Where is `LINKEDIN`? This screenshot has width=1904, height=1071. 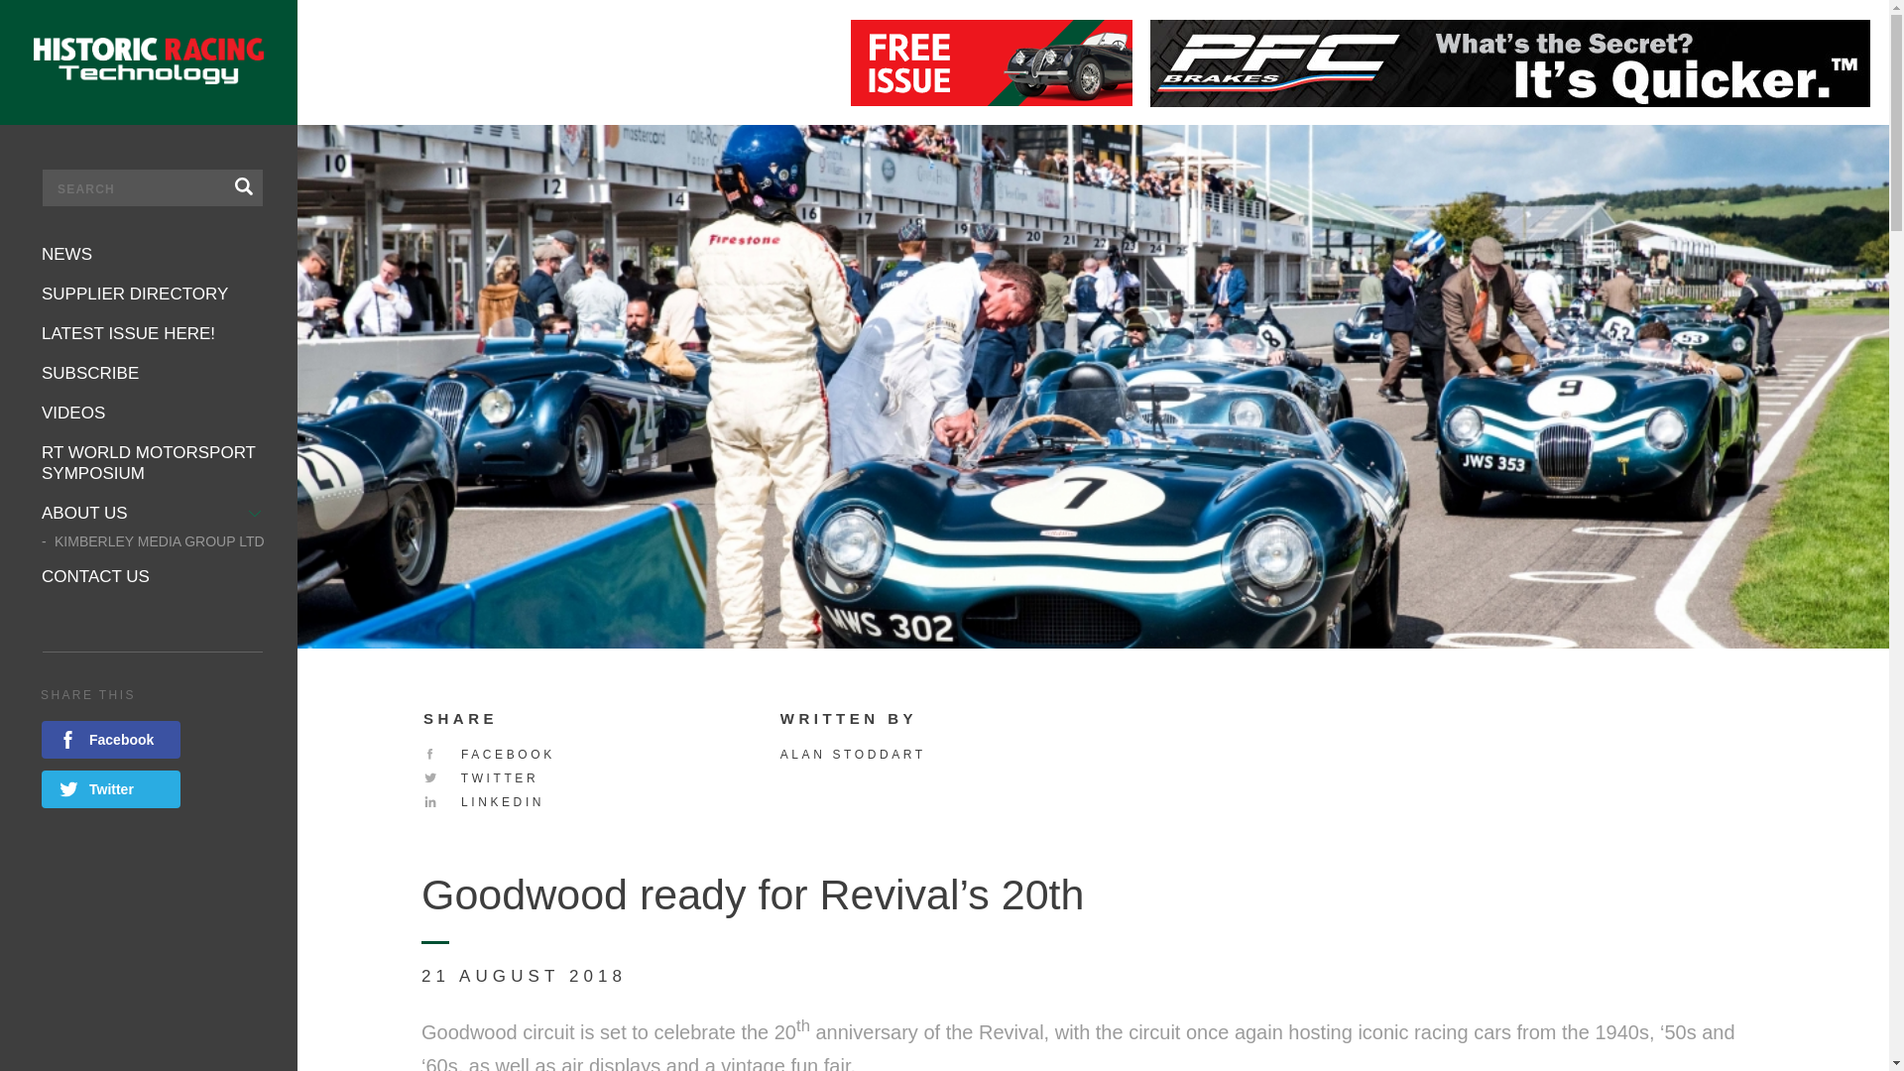
LINKEDIN is located at coordinates (484, 802).